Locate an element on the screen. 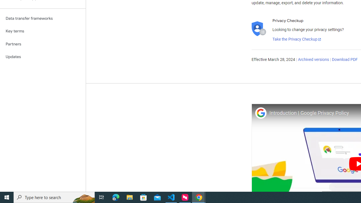 This screenshot has height=203, width=361. Photo image of Google is located at coordinates (261, 113).